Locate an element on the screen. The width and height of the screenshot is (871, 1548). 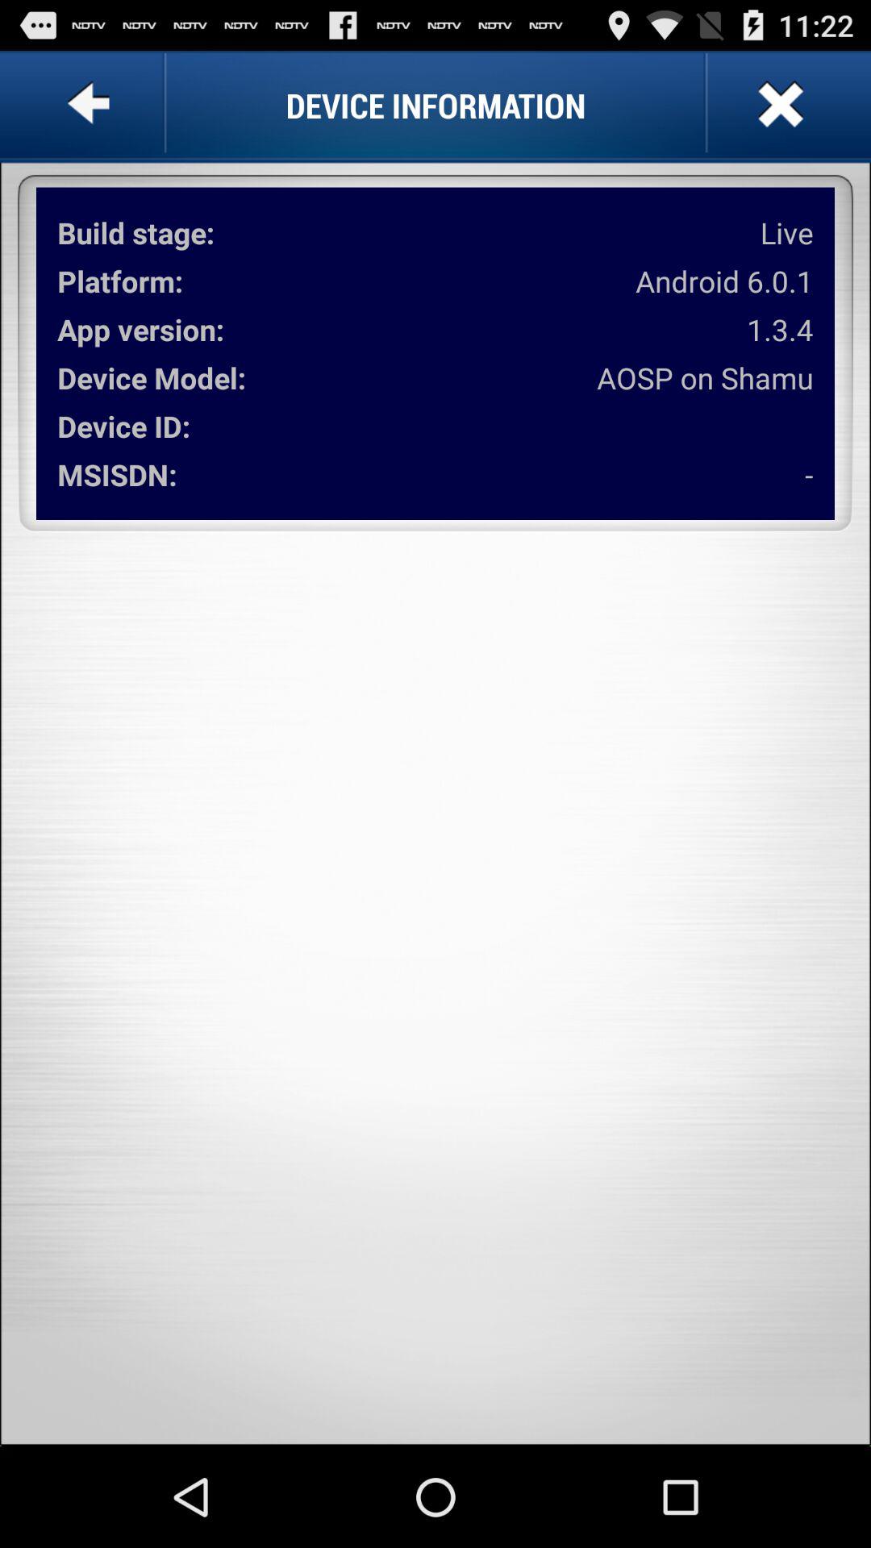
tap icon above build stage: icon is located at coordinates (92, 105).